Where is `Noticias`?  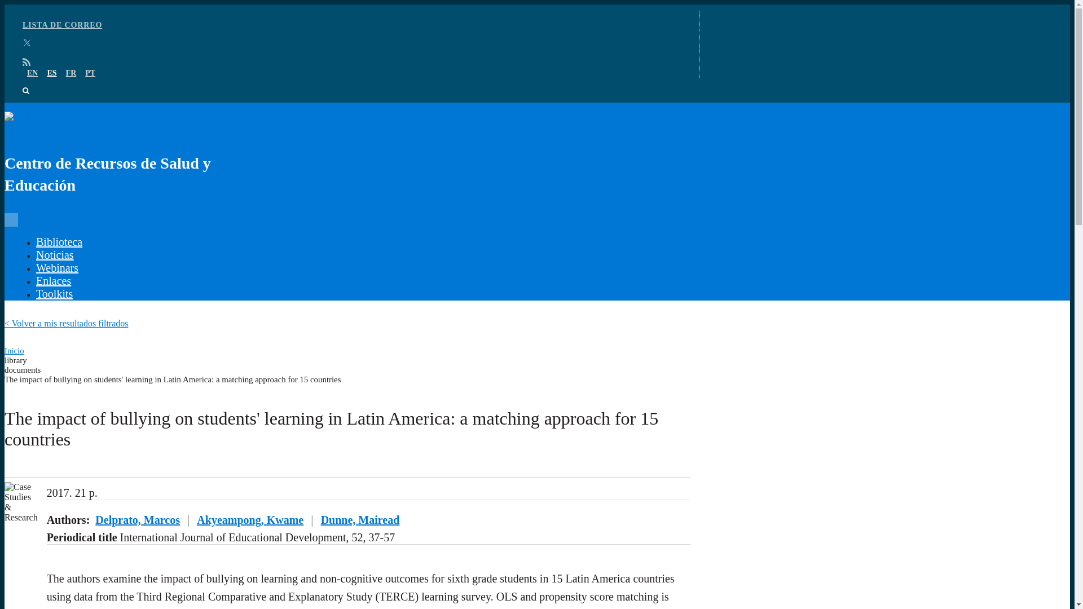 Noticias is located at coordinates (54, 265).